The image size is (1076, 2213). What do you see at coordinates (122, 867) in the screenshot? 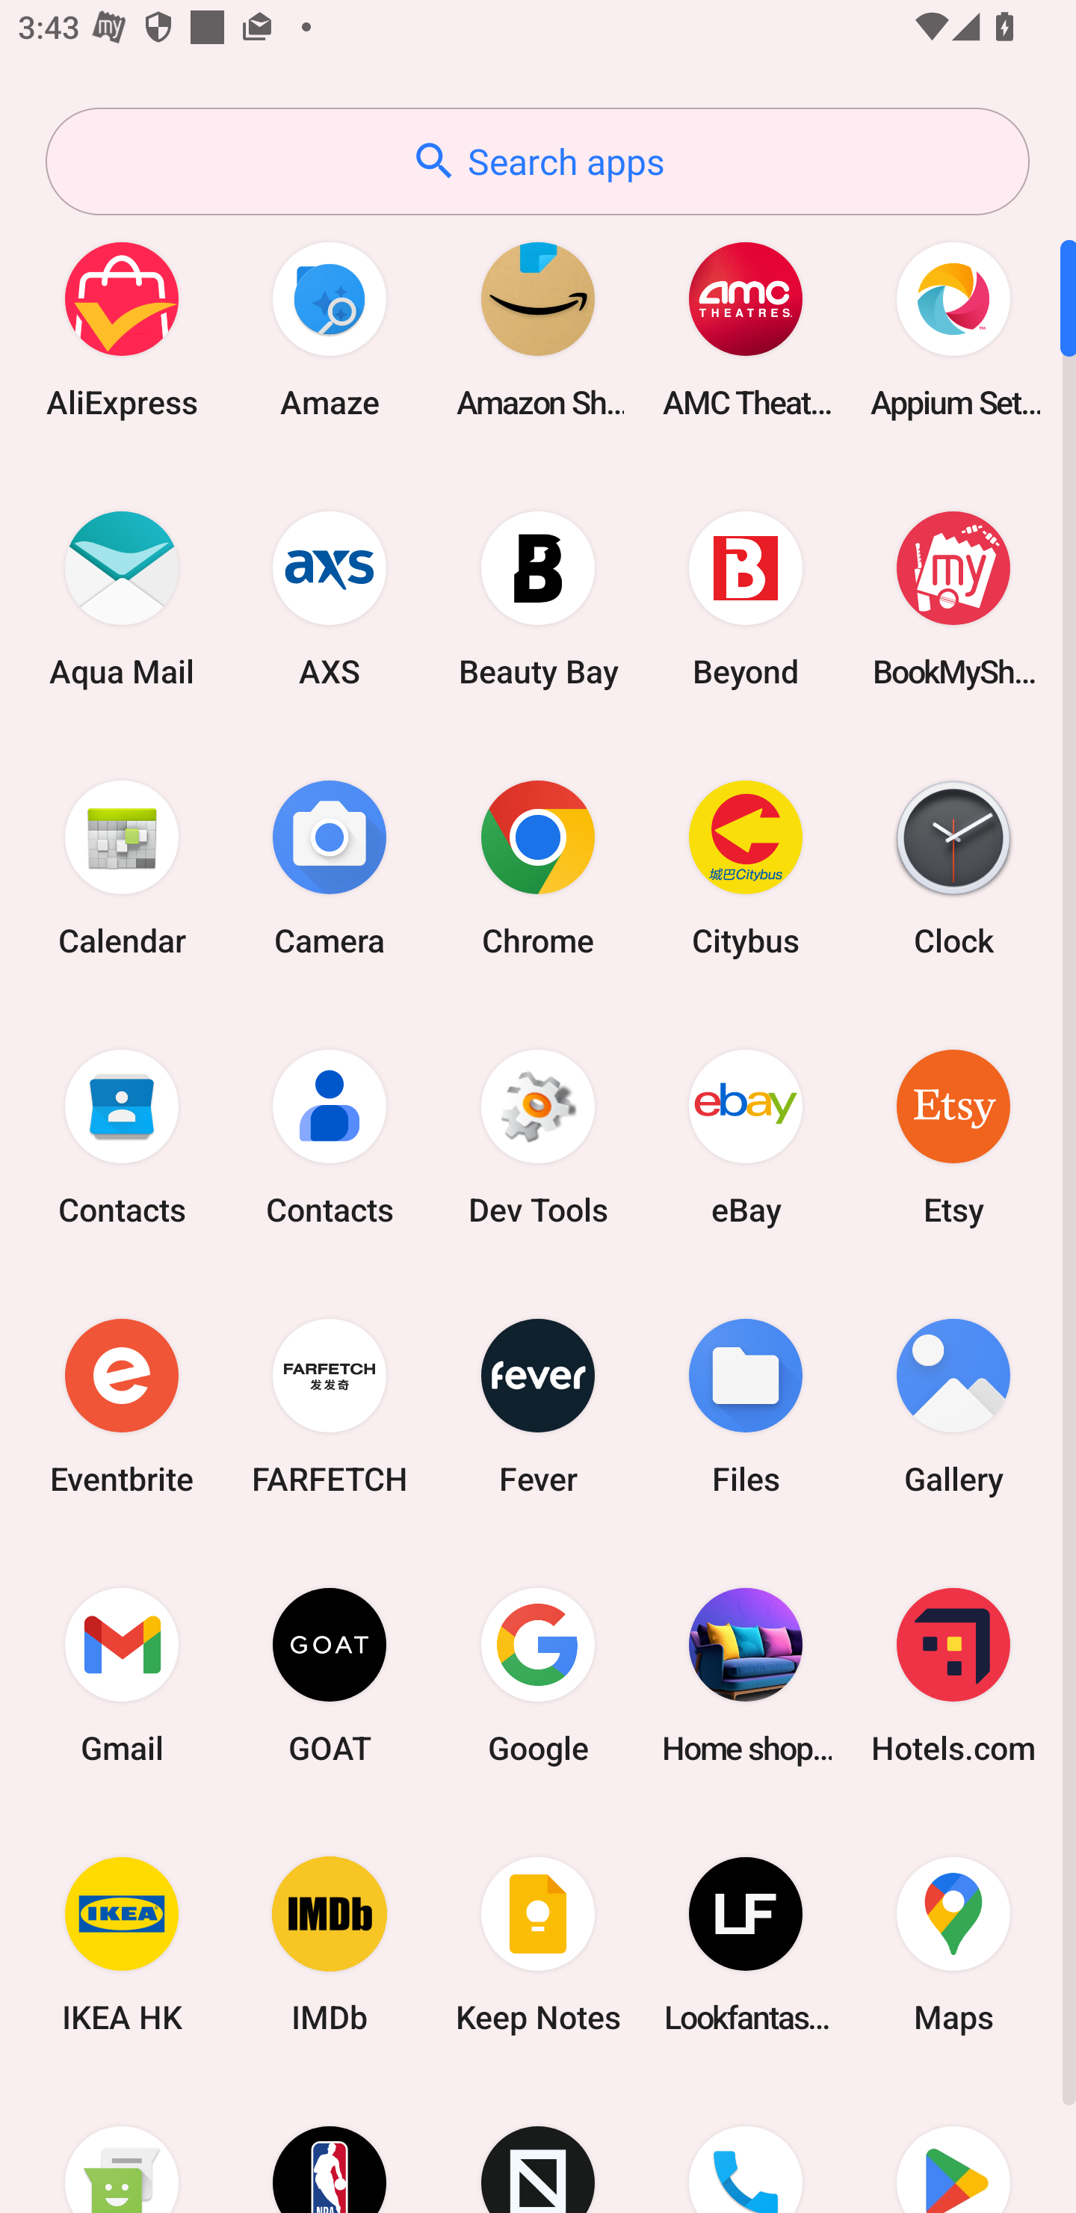
I see `Calendar` at bounding box center [122, 867].